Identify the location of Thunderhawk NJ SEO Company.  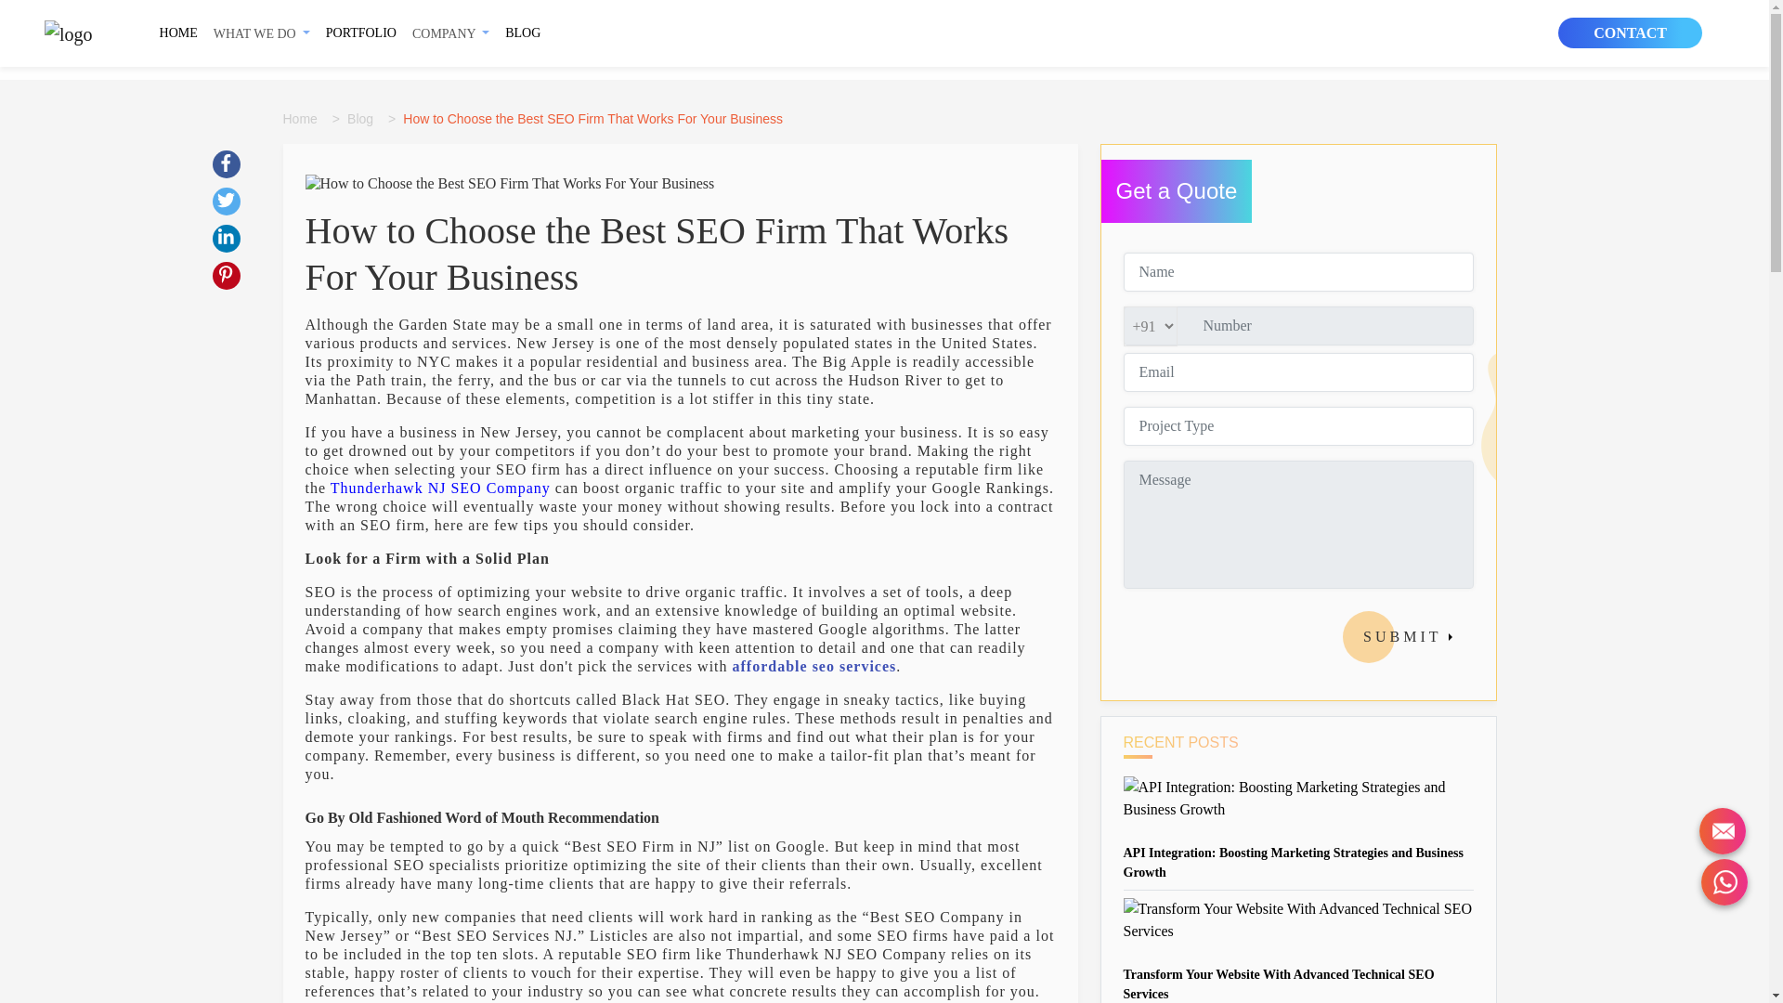
(440, 488).